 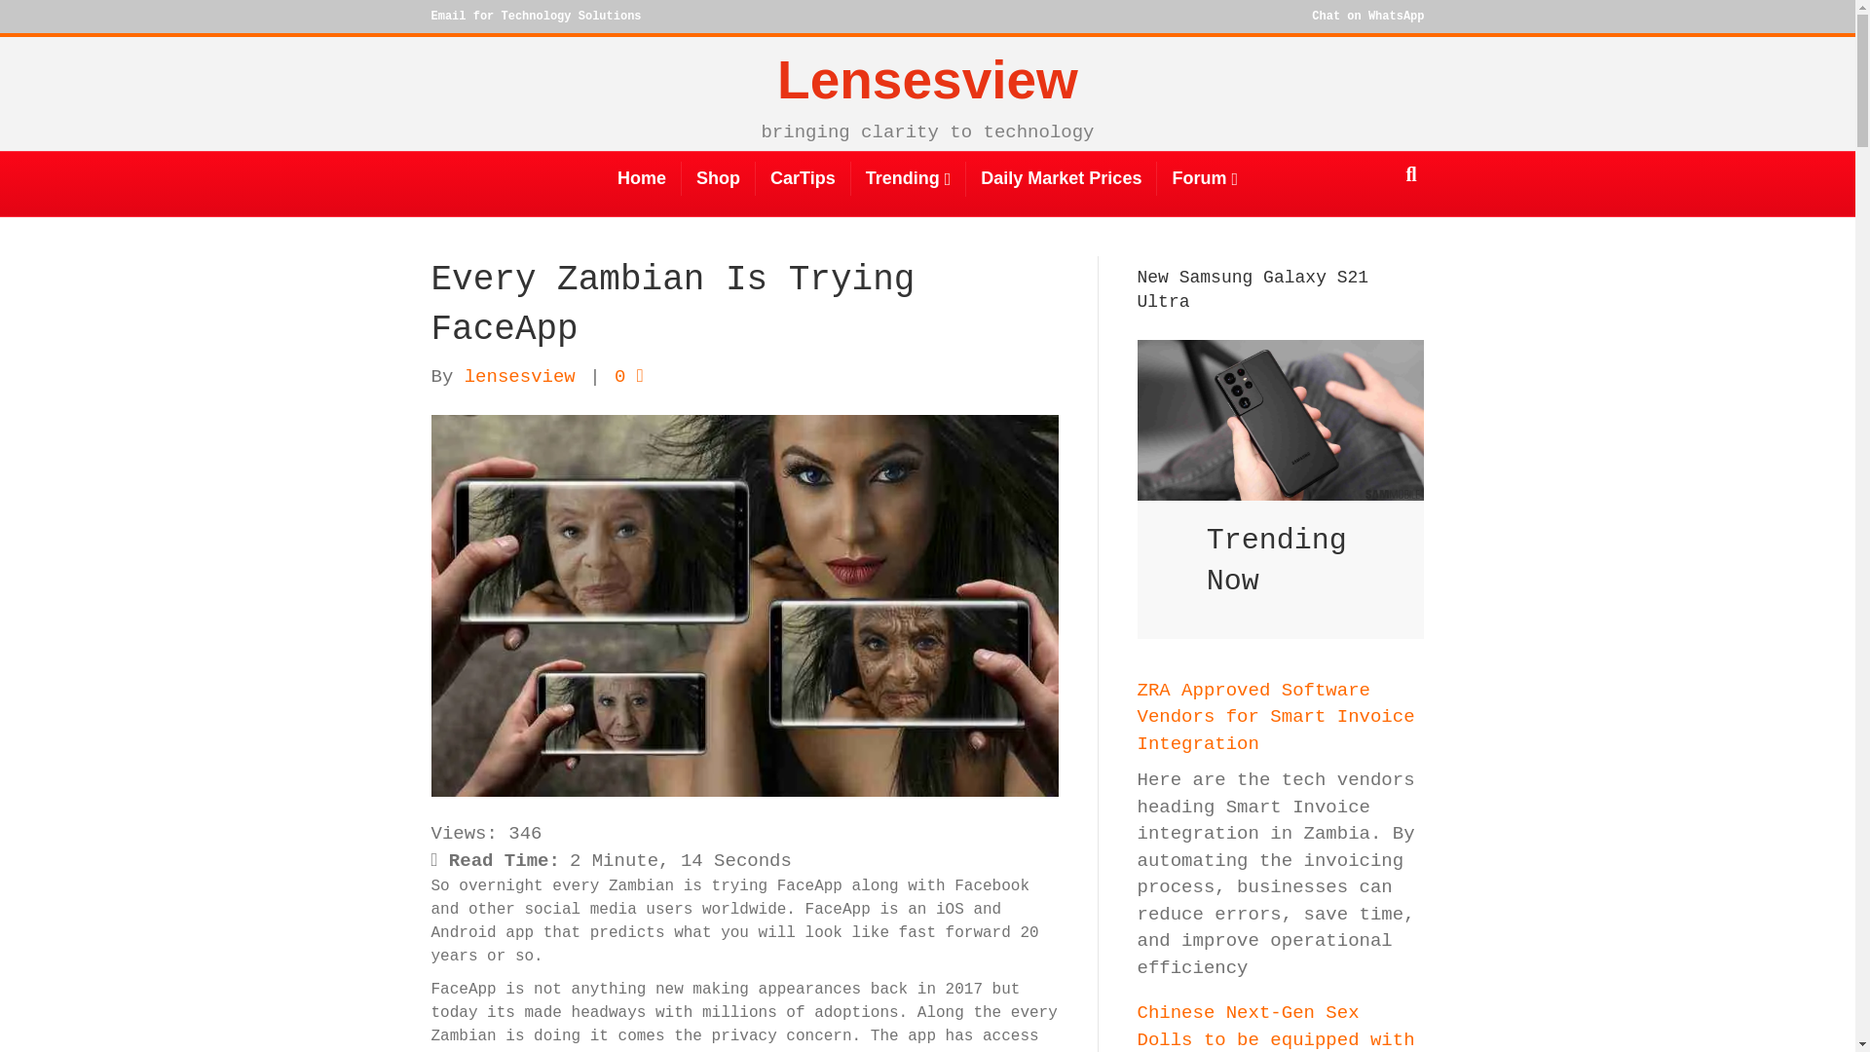 I want to click on Forum, so click(x=1205, y=179).